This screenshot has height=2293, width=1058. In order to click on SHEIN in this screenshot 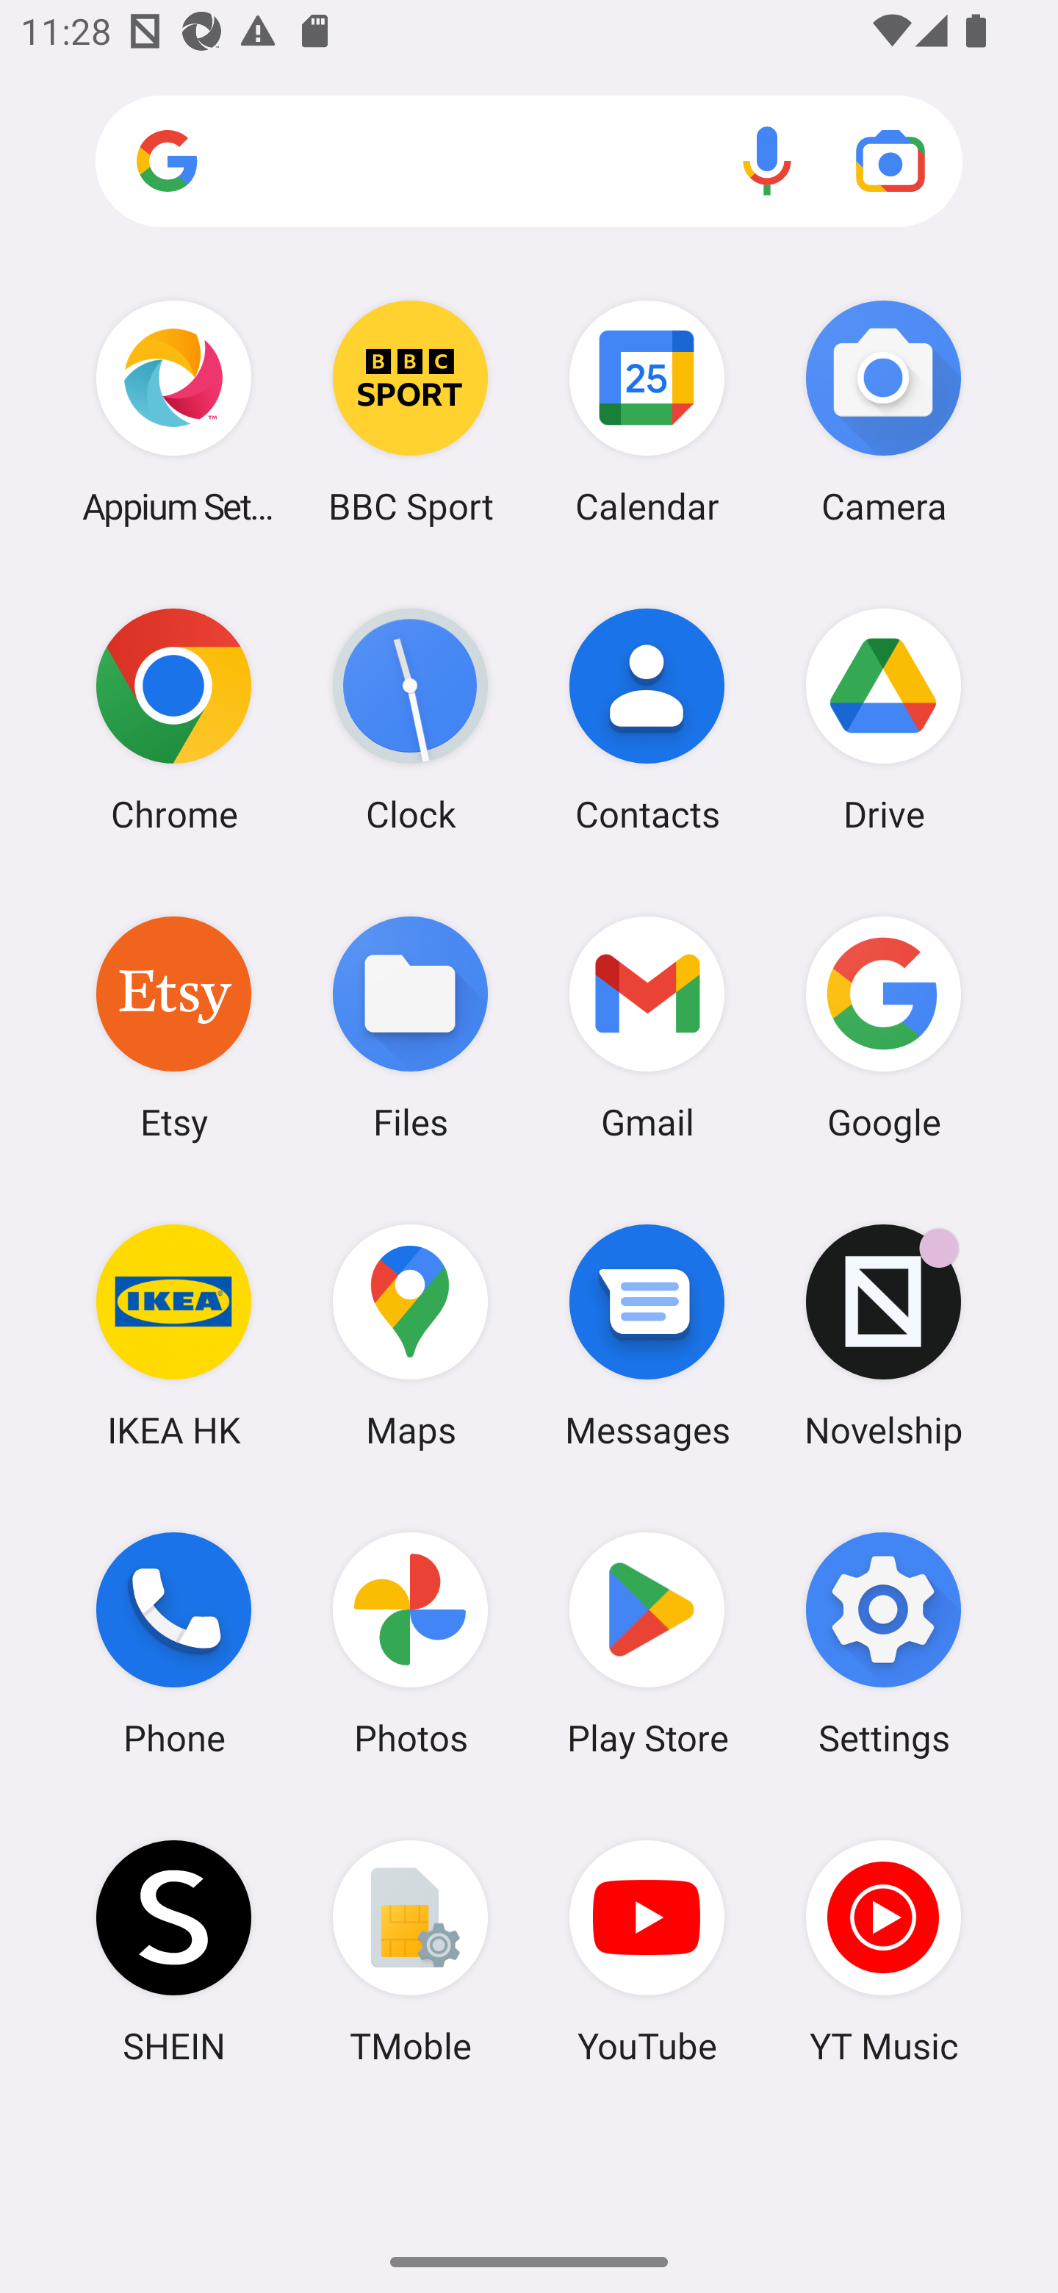, I will do `click(173, 1951)`.